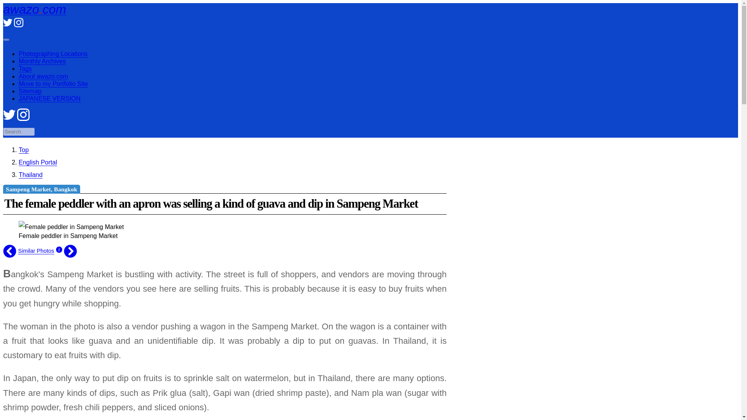  I want to click on Tags, so click(25, 68).